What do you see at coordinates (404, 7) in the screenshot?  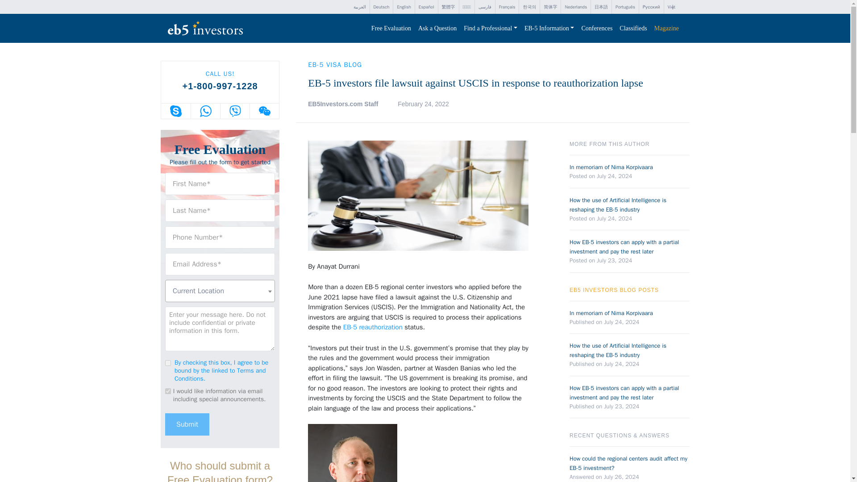 I see `English` at bounding box center [404, 7].